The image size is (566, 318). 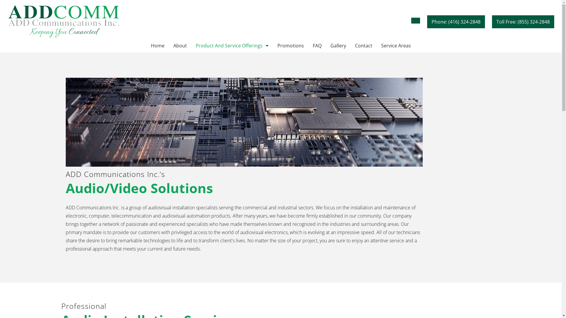 What do you see at coordinates (232, 138) in the screenshot?
I see `Wireless And Paging Solutions` at bounding box center [232, 138].